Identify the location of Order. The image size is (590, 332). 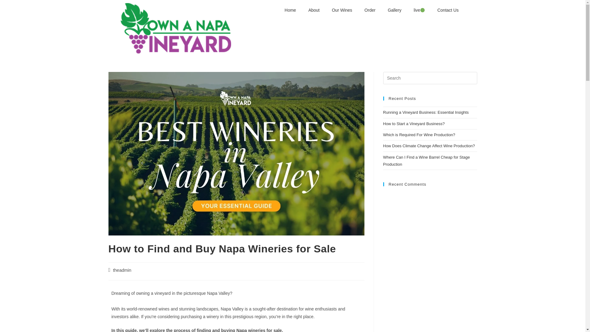
(370, 10).